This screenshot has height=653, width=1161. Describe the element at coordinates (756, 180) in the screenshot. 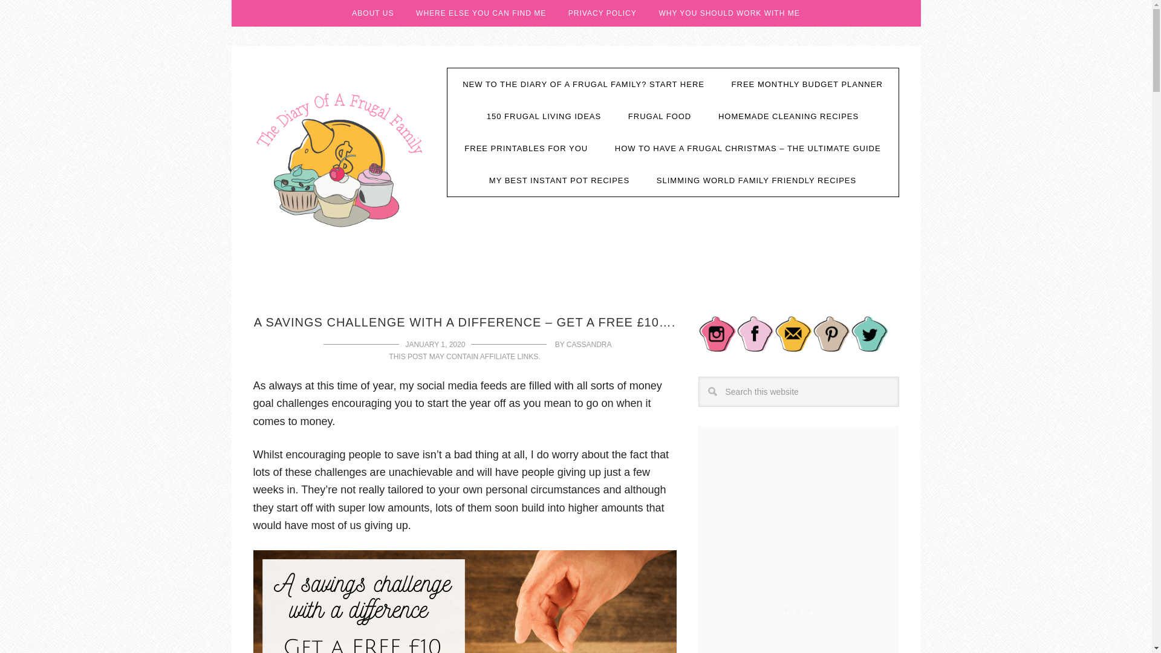

I see `SLIMMING WORLD FAMILY FRIENDLY RECIPES` at that location.